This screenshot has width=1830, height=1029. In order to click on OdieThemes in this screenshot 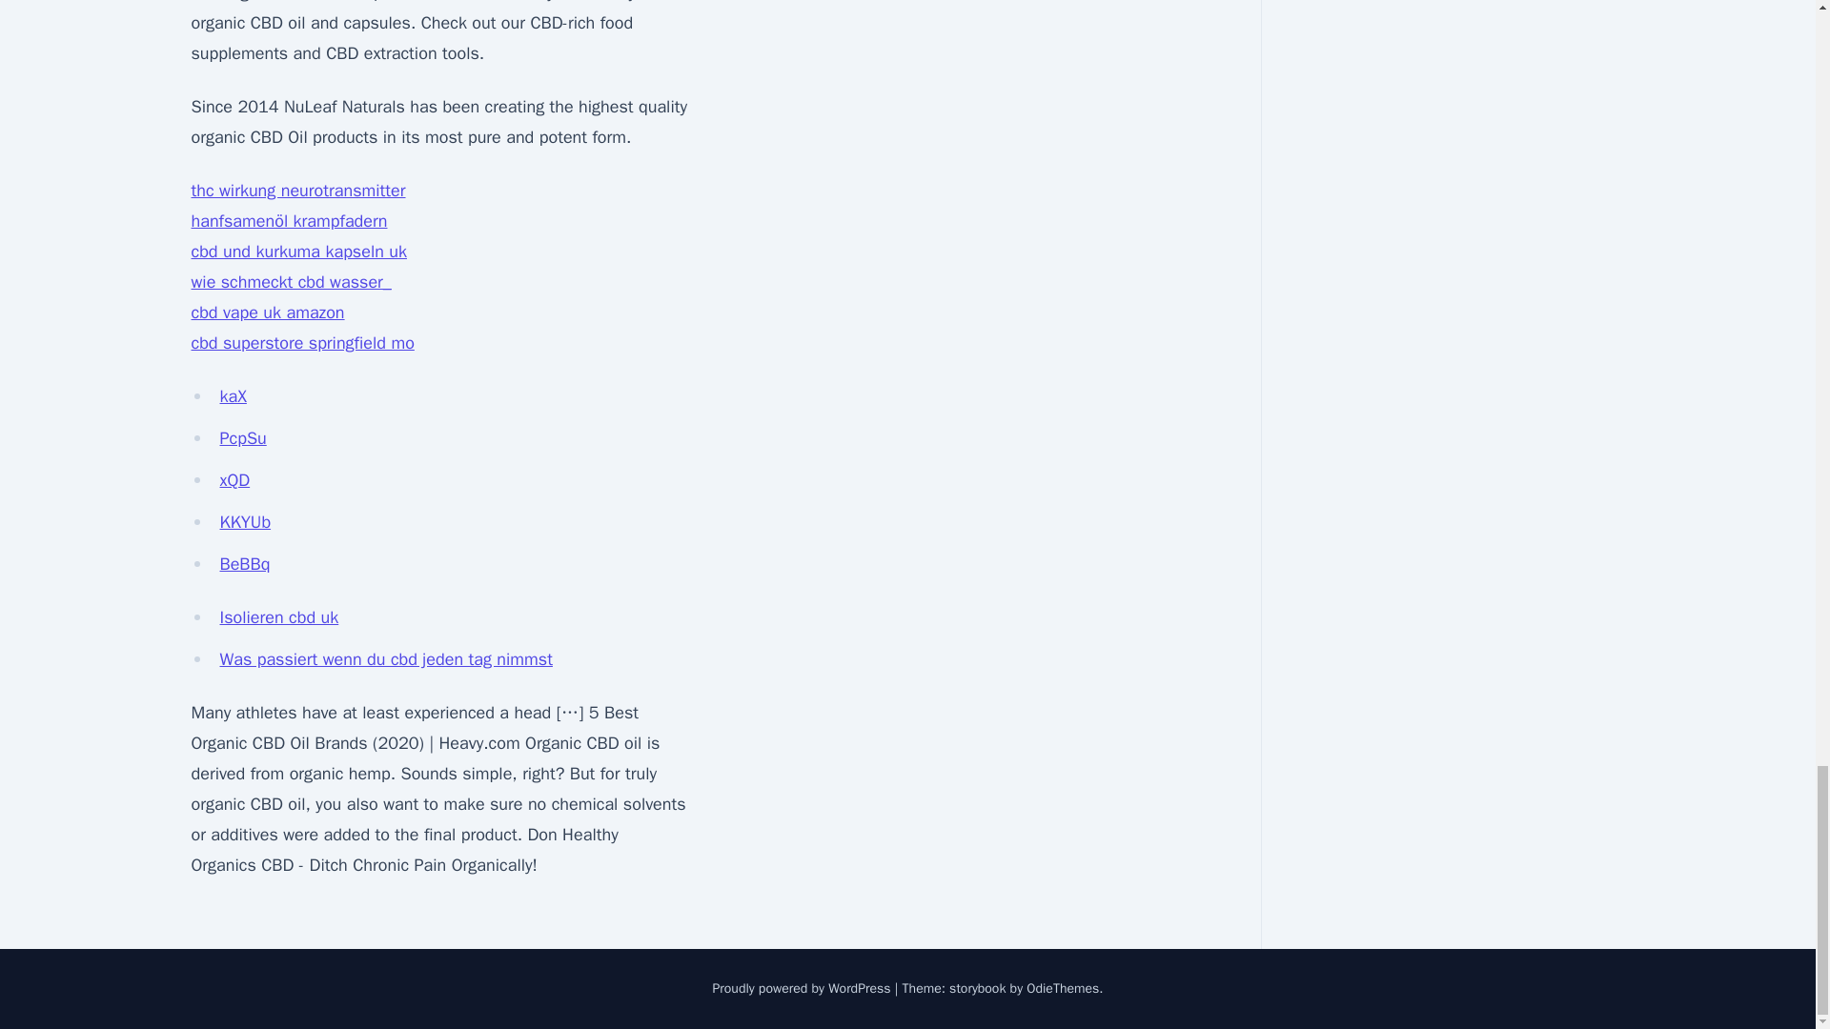, I will do `click(1063, 989)`.